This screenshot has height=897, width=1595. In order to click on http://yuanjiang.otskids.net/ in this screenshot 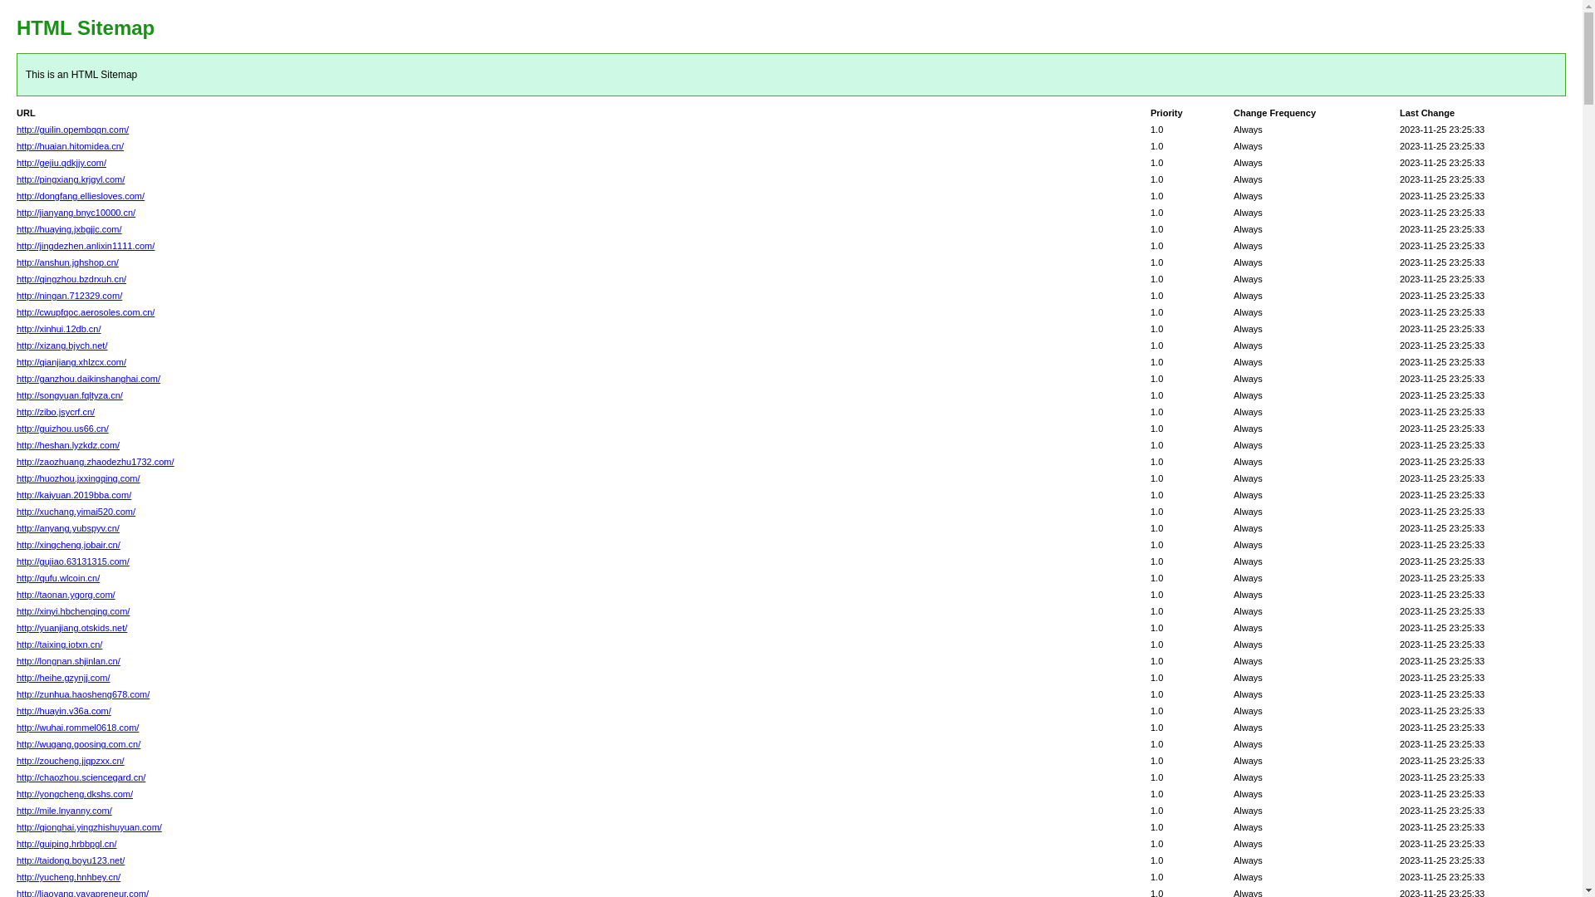, I will do `click(71, 628)`.